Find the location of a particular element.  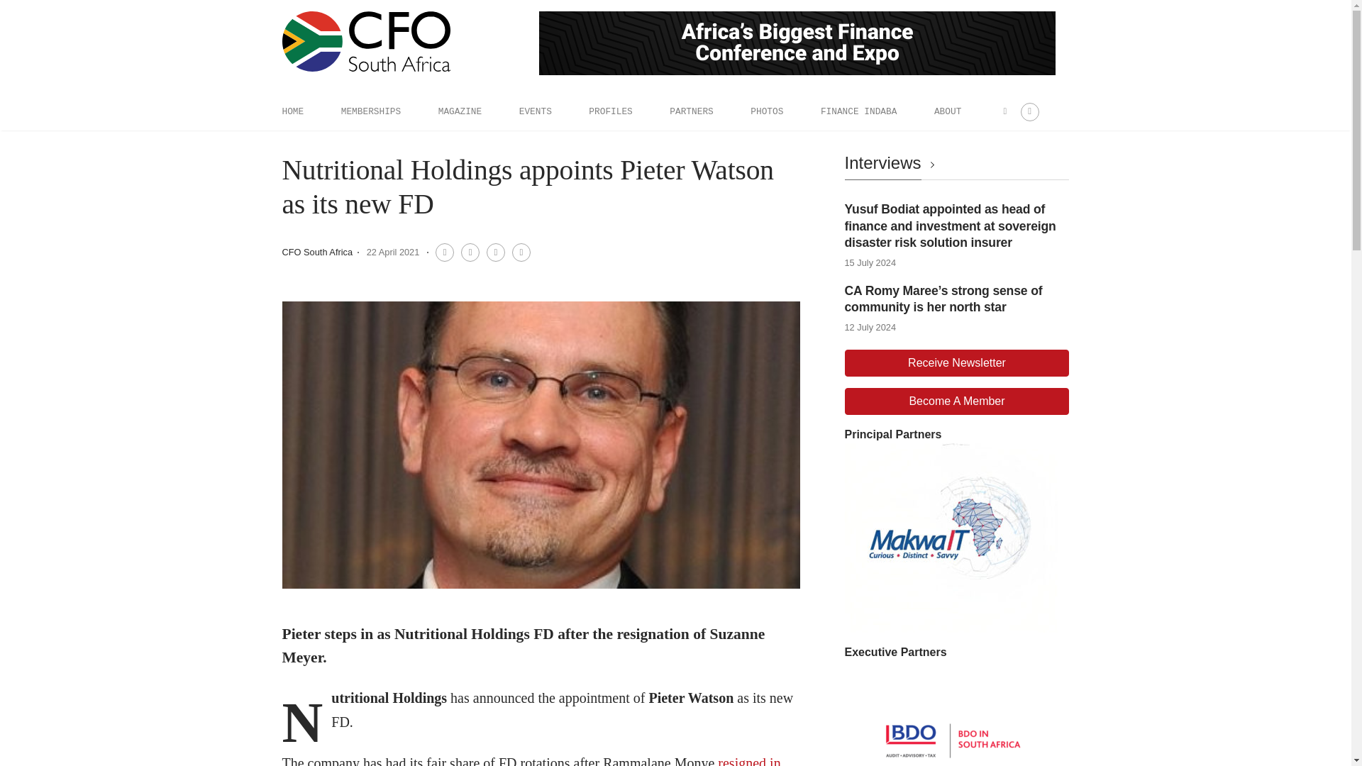

ABOUT is located at coordinates (948, 111).